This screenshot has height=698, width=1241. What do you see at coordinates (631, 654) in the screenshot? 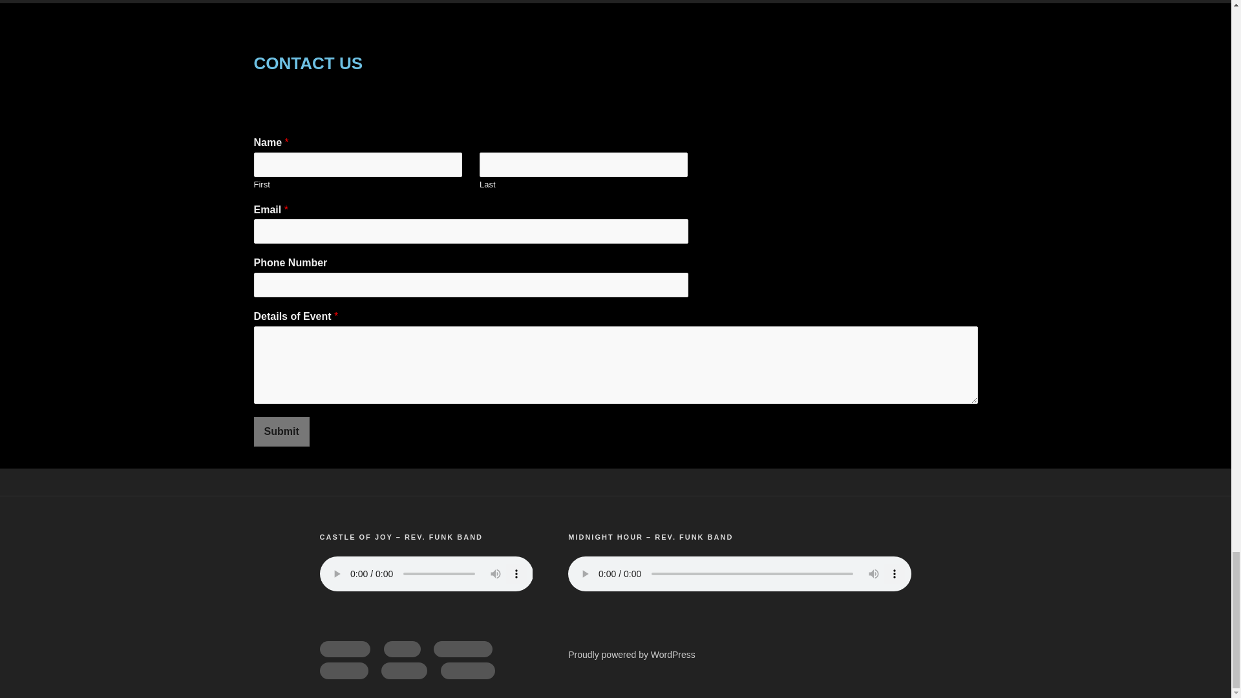
I see `Proudly powered by WordPress` at bounding box center [631, 654].